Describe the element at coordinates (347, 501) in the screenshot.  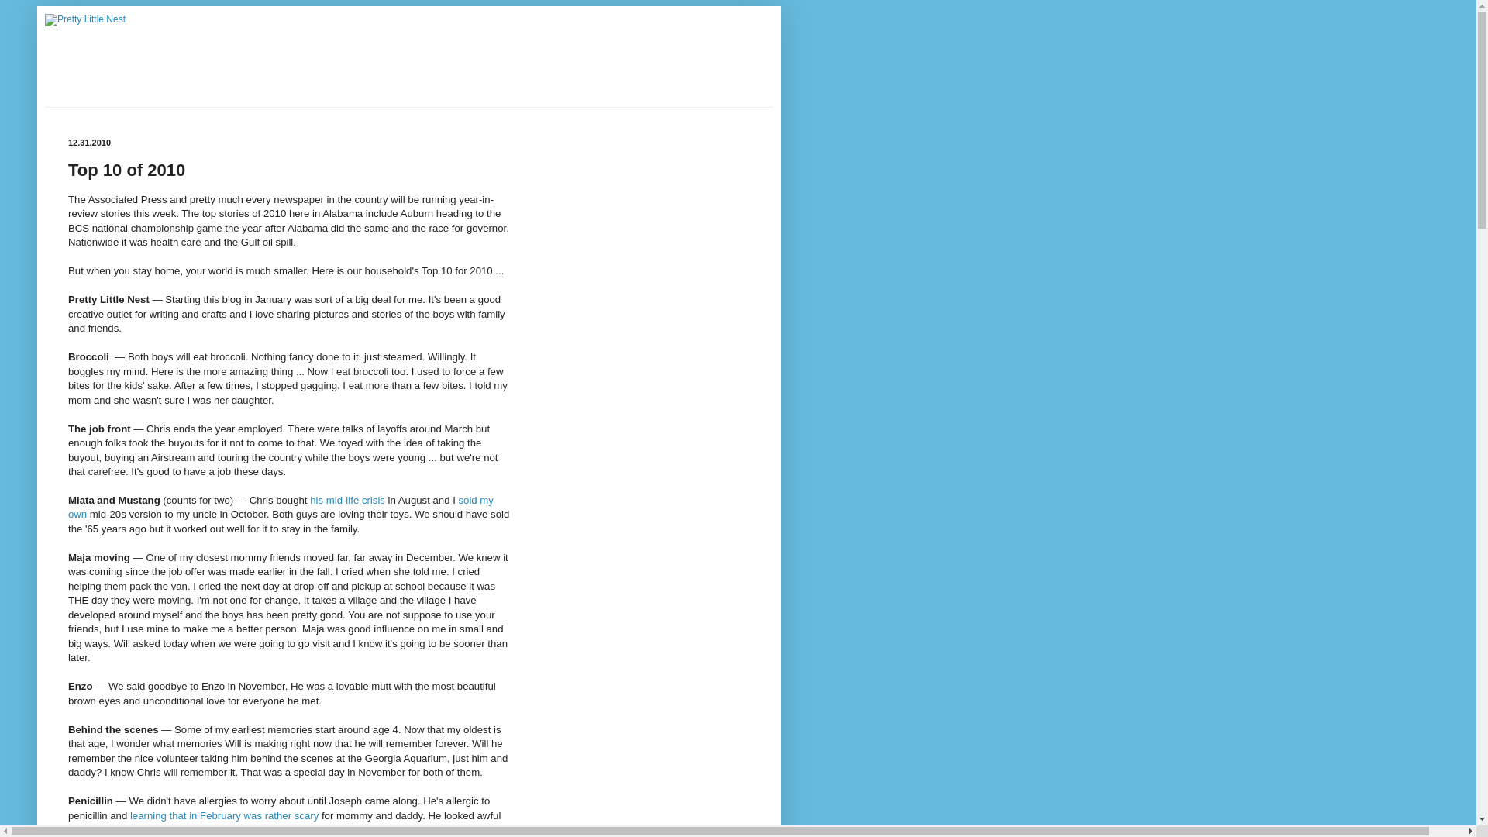
I see `his mid-life crisis` at that location.